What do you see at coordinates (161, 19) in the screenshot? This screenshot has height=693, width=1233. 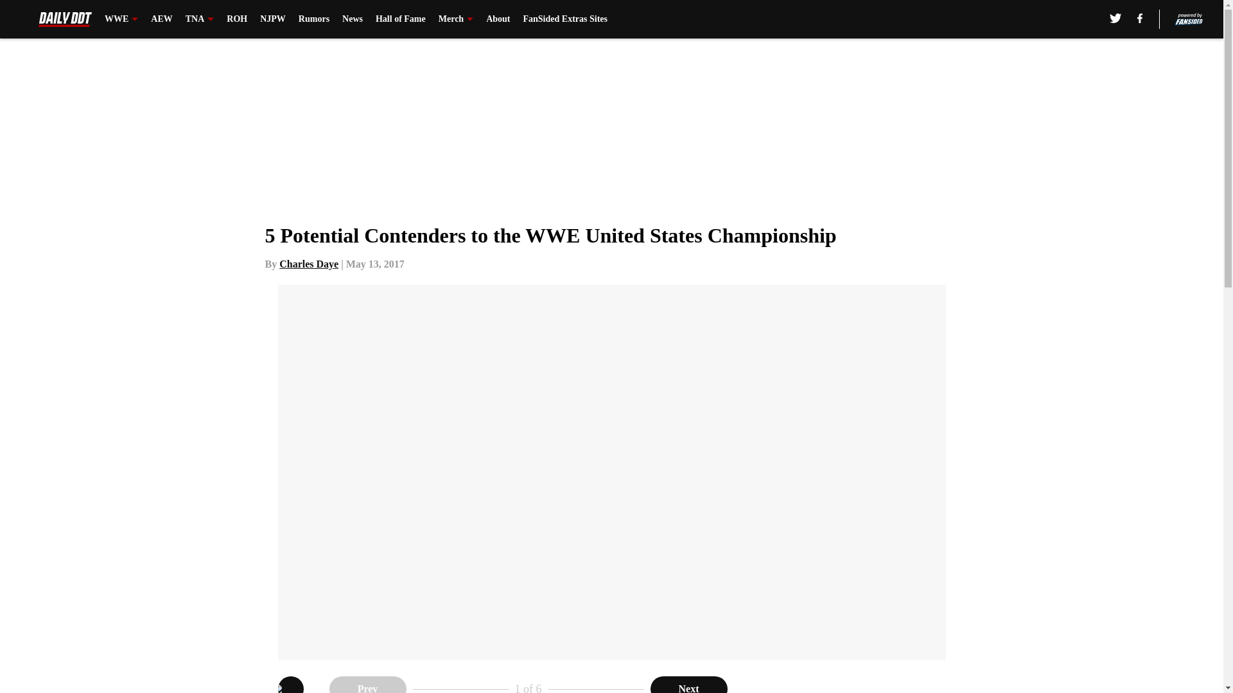 I see `AEW` at bounding box center [161, 19].